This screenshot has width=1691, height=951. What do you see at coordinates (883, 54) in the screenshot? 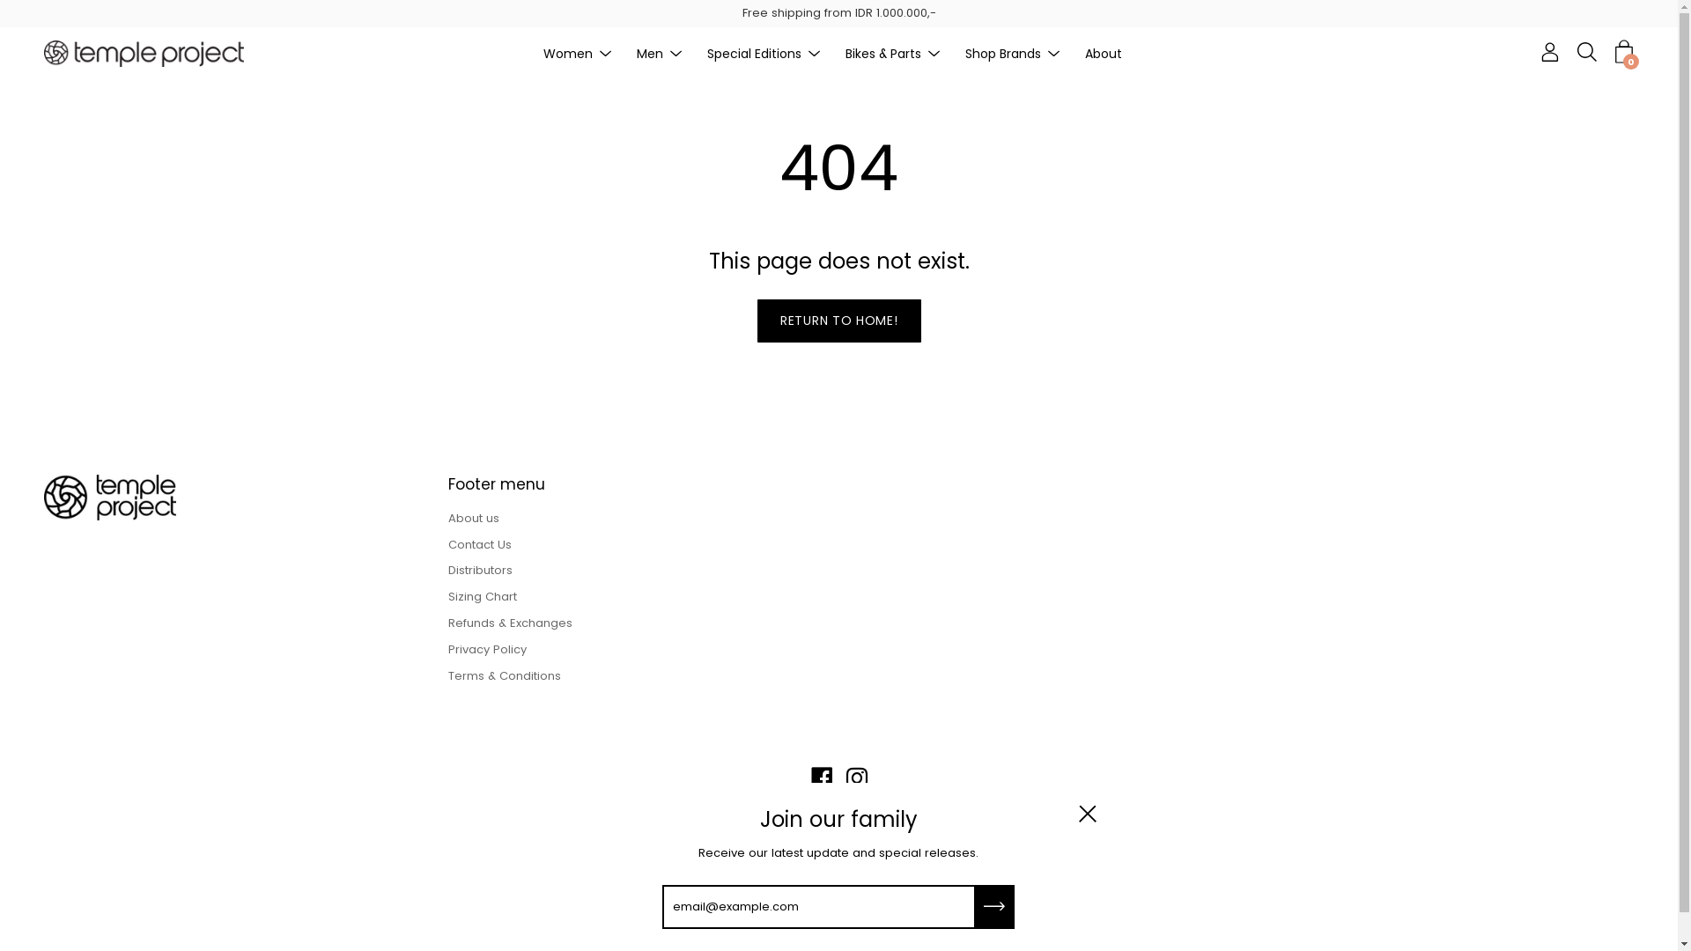
I see `Bikes & Parts` at bounding box center [883, 54].